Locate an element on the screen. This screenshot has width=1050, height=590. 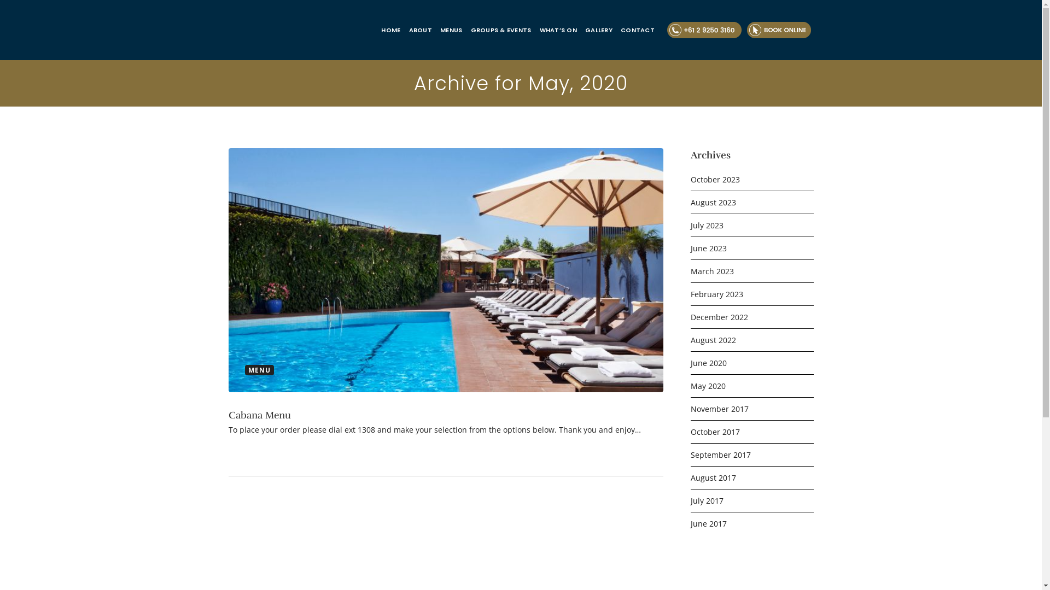
October 2023 is located at coordinates (751, 179).